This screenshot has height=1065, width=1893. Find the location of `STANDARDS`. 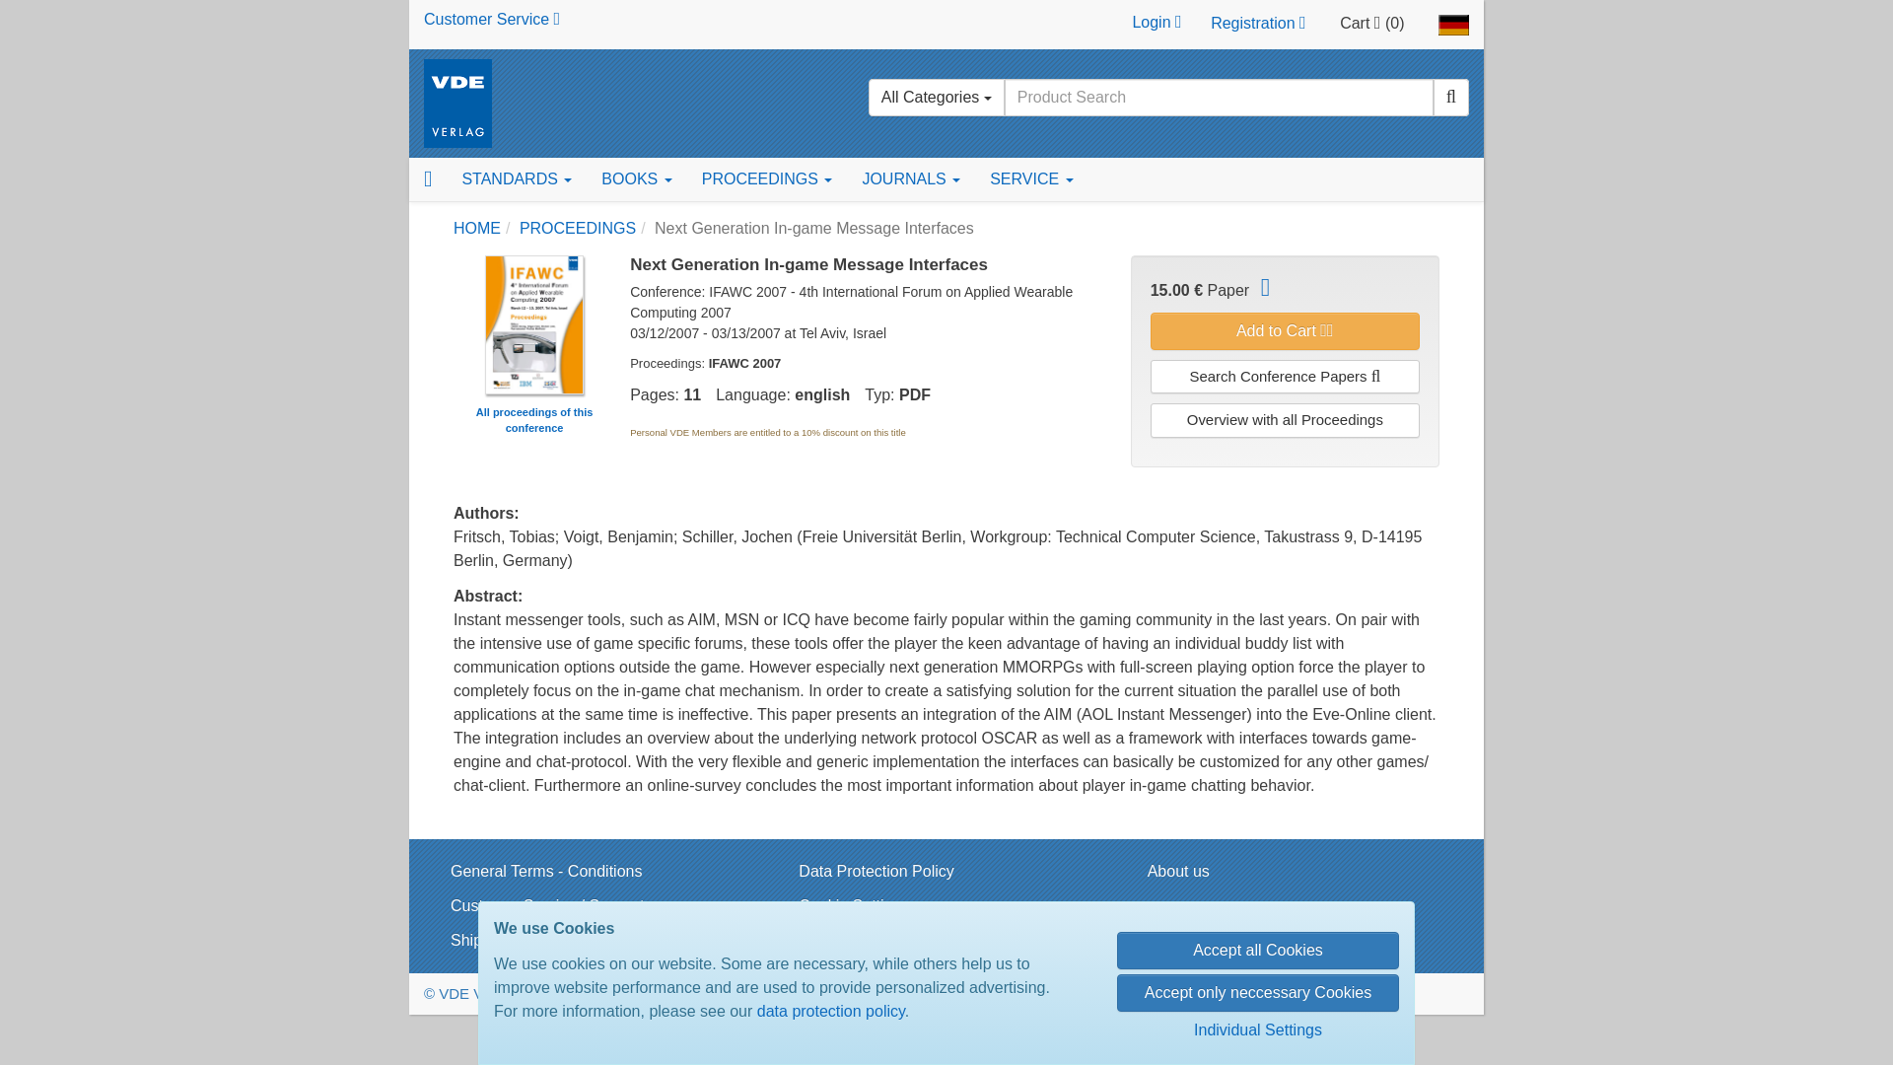

STANDARDS is located at coordinates (517, 179).